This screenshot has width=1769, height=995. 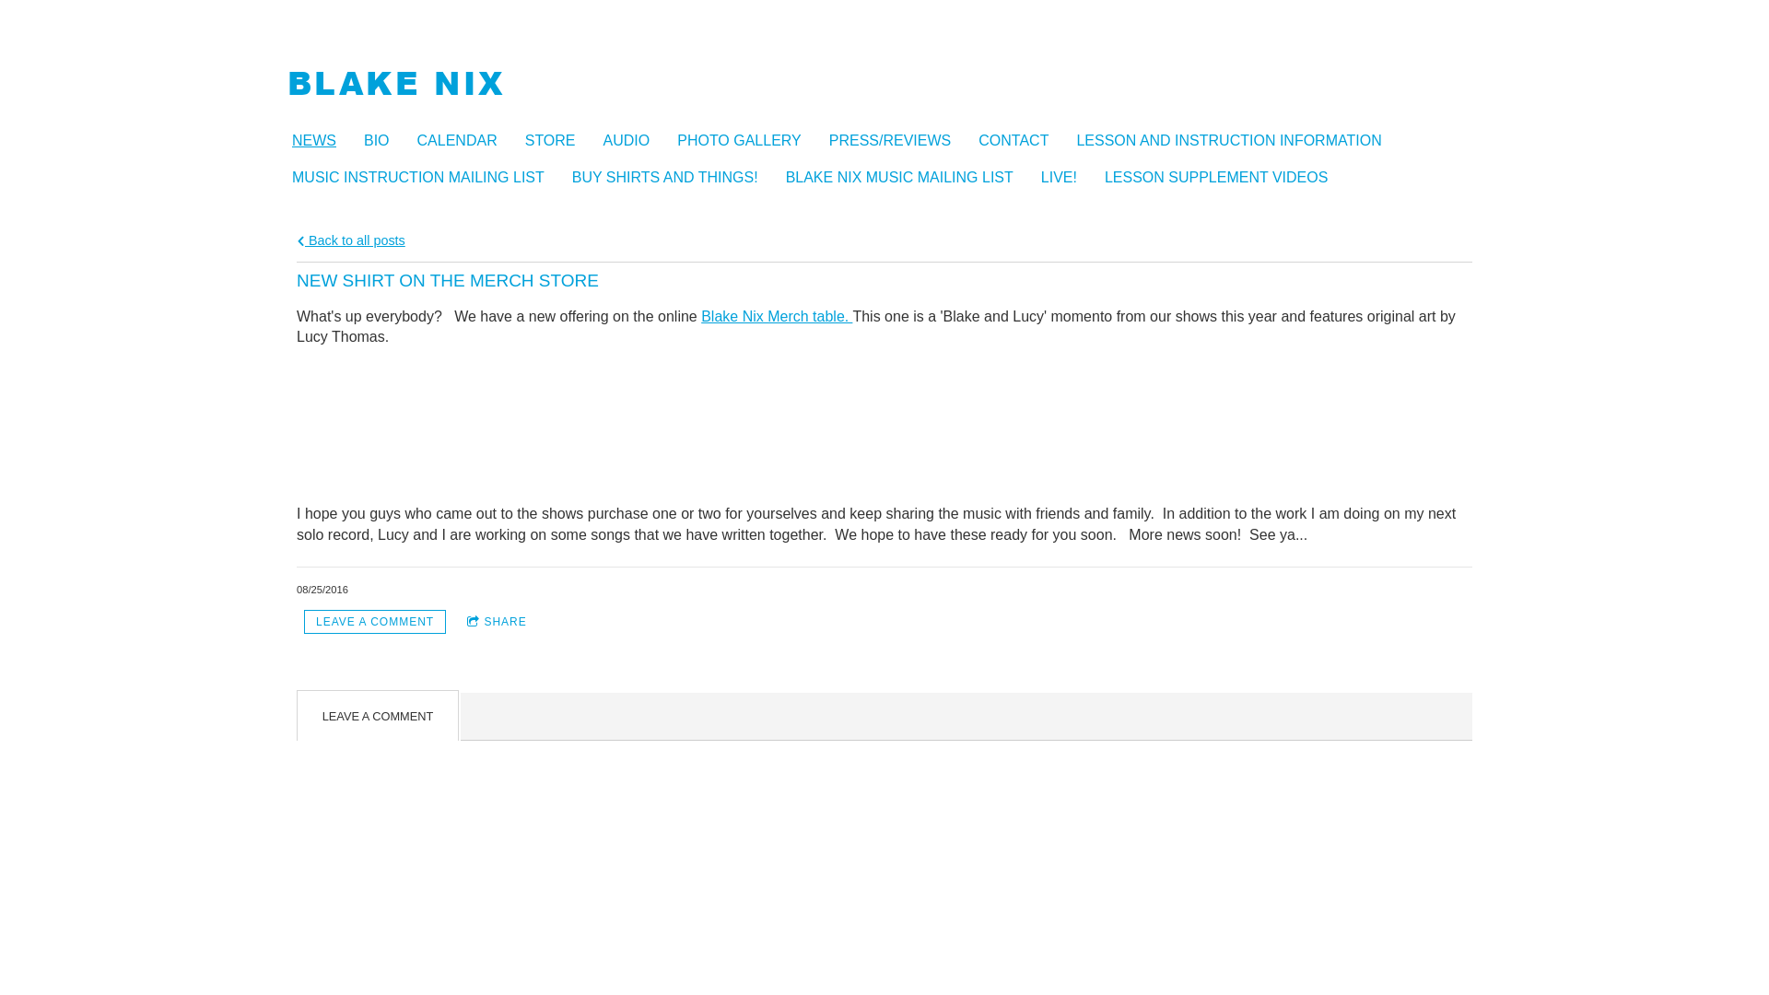 I want to click on PHOTO GALLERY, so click(x=748, y=141).